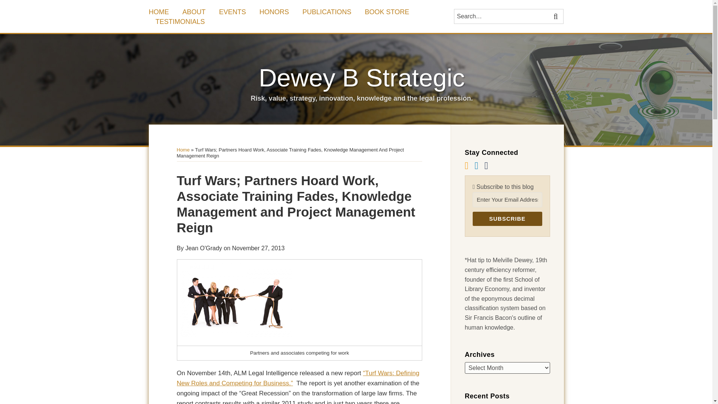  What do you see at coordinates (236, 300) in the screenshot?
I see `tug o war-resized-600` at bounding box center [236, 300].